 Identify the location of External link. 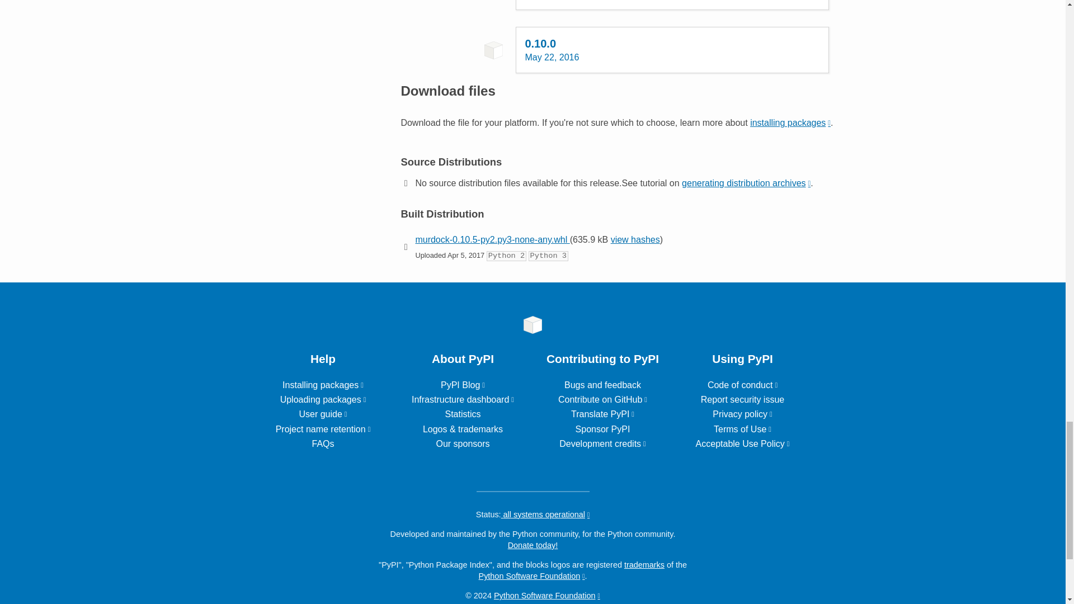
(743, 385).